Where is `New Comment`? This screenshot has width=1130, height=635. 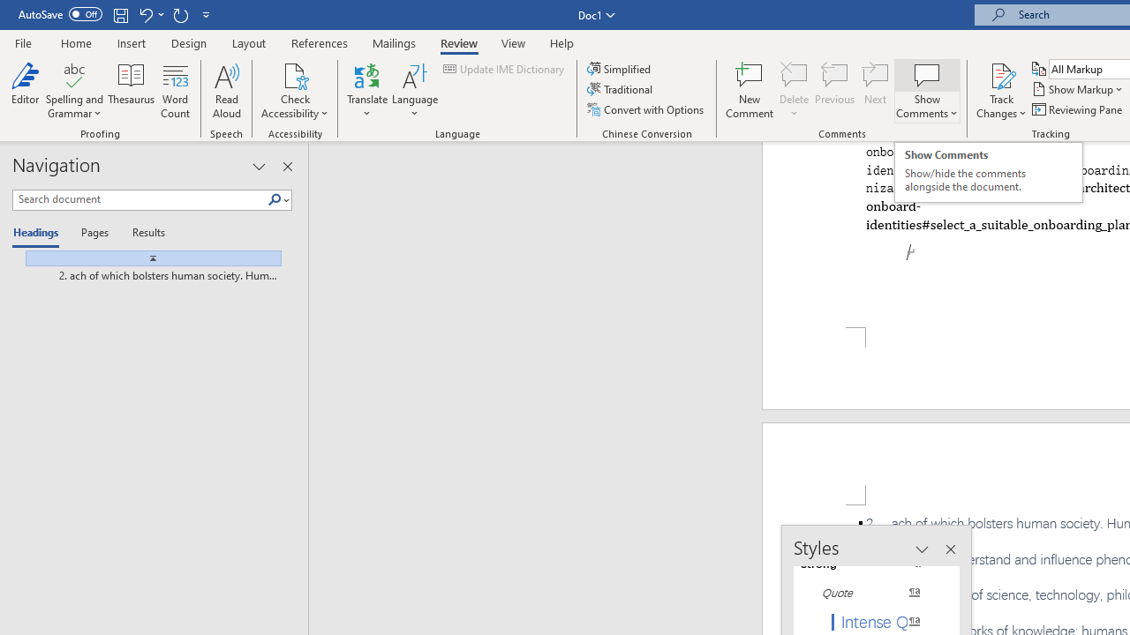 New Comment is located at coordinates (750, 90).